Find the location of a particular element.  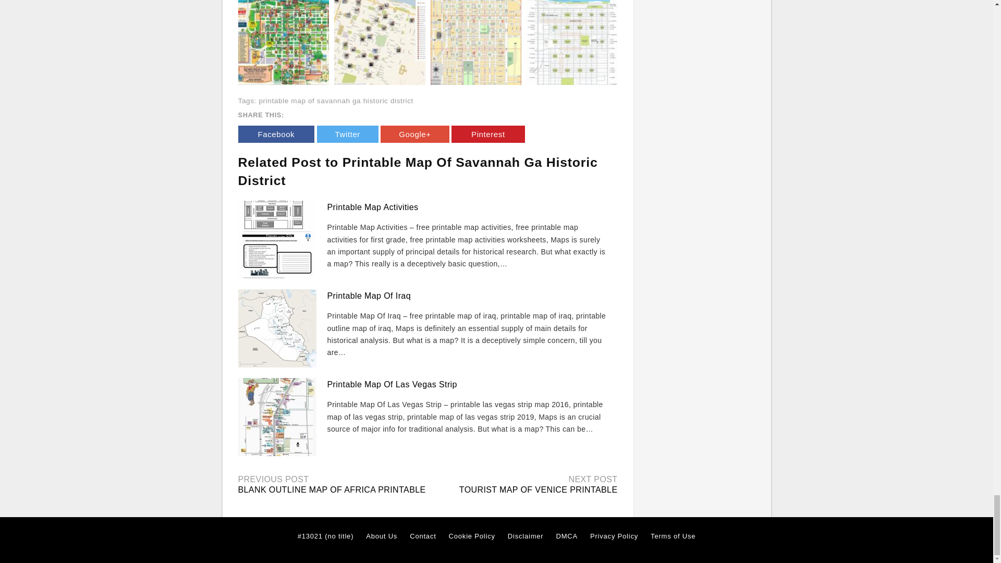

printable map of savannah ga historic district is located at coordinates (336, 100).